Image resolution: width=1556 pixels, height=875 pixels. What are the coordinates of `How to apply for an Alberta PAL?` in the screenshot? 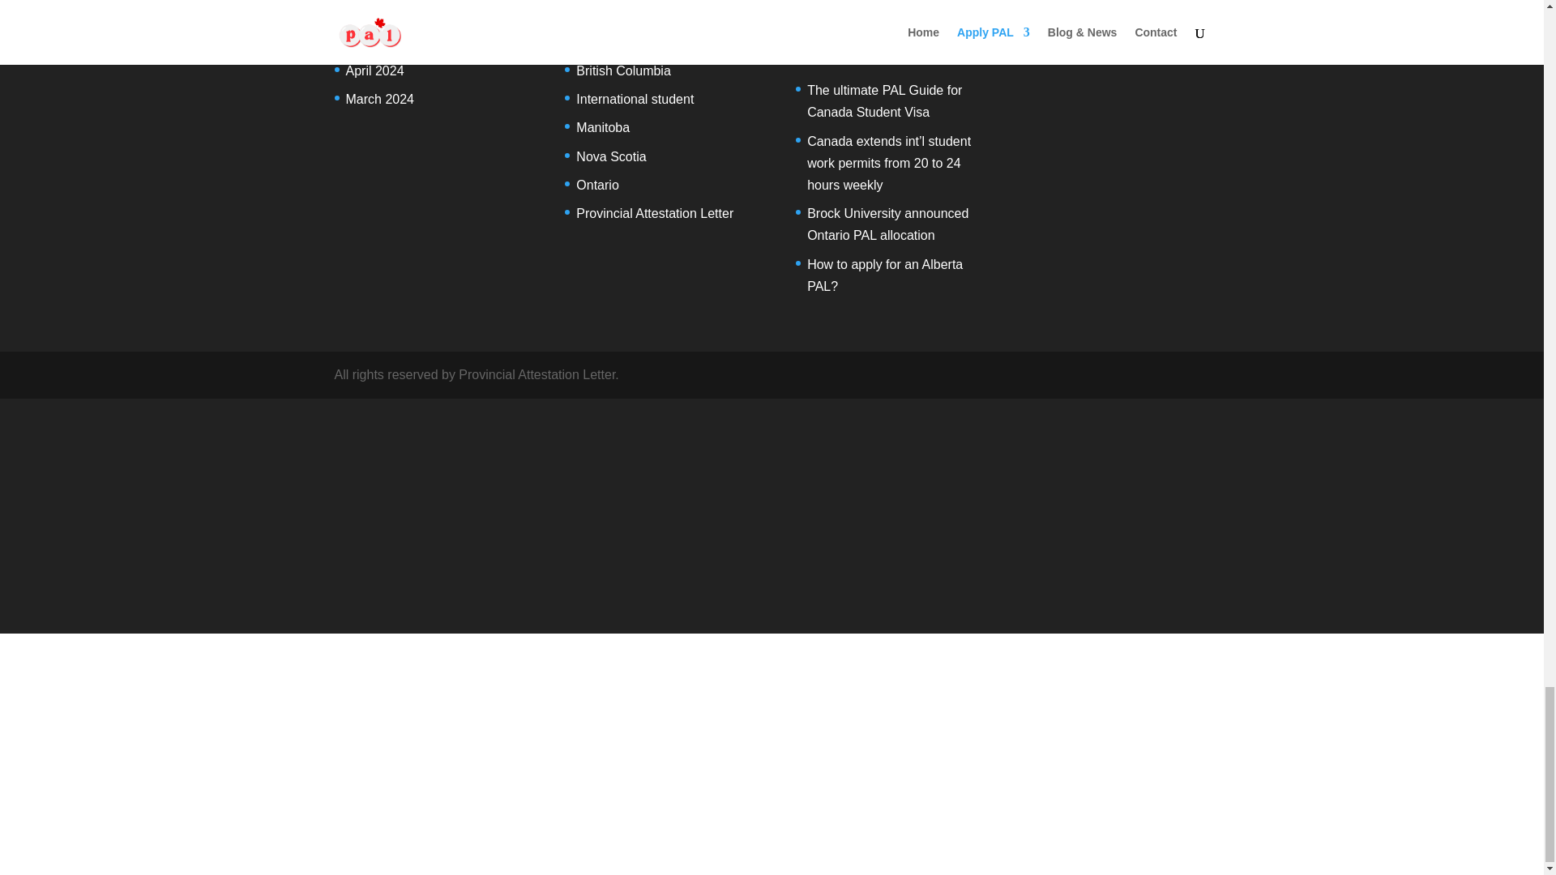 It's located at (885, 275).